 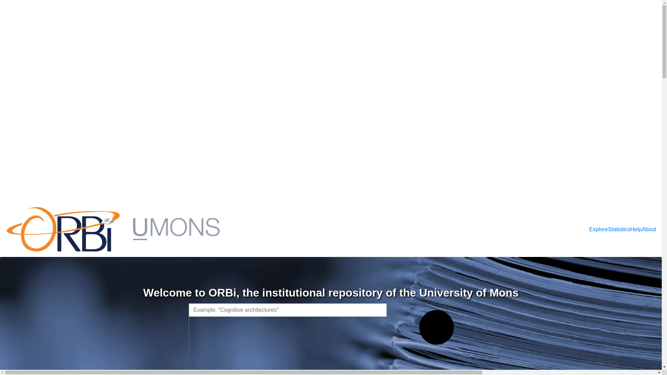 I want to click on All, so click(x=180, y=308).